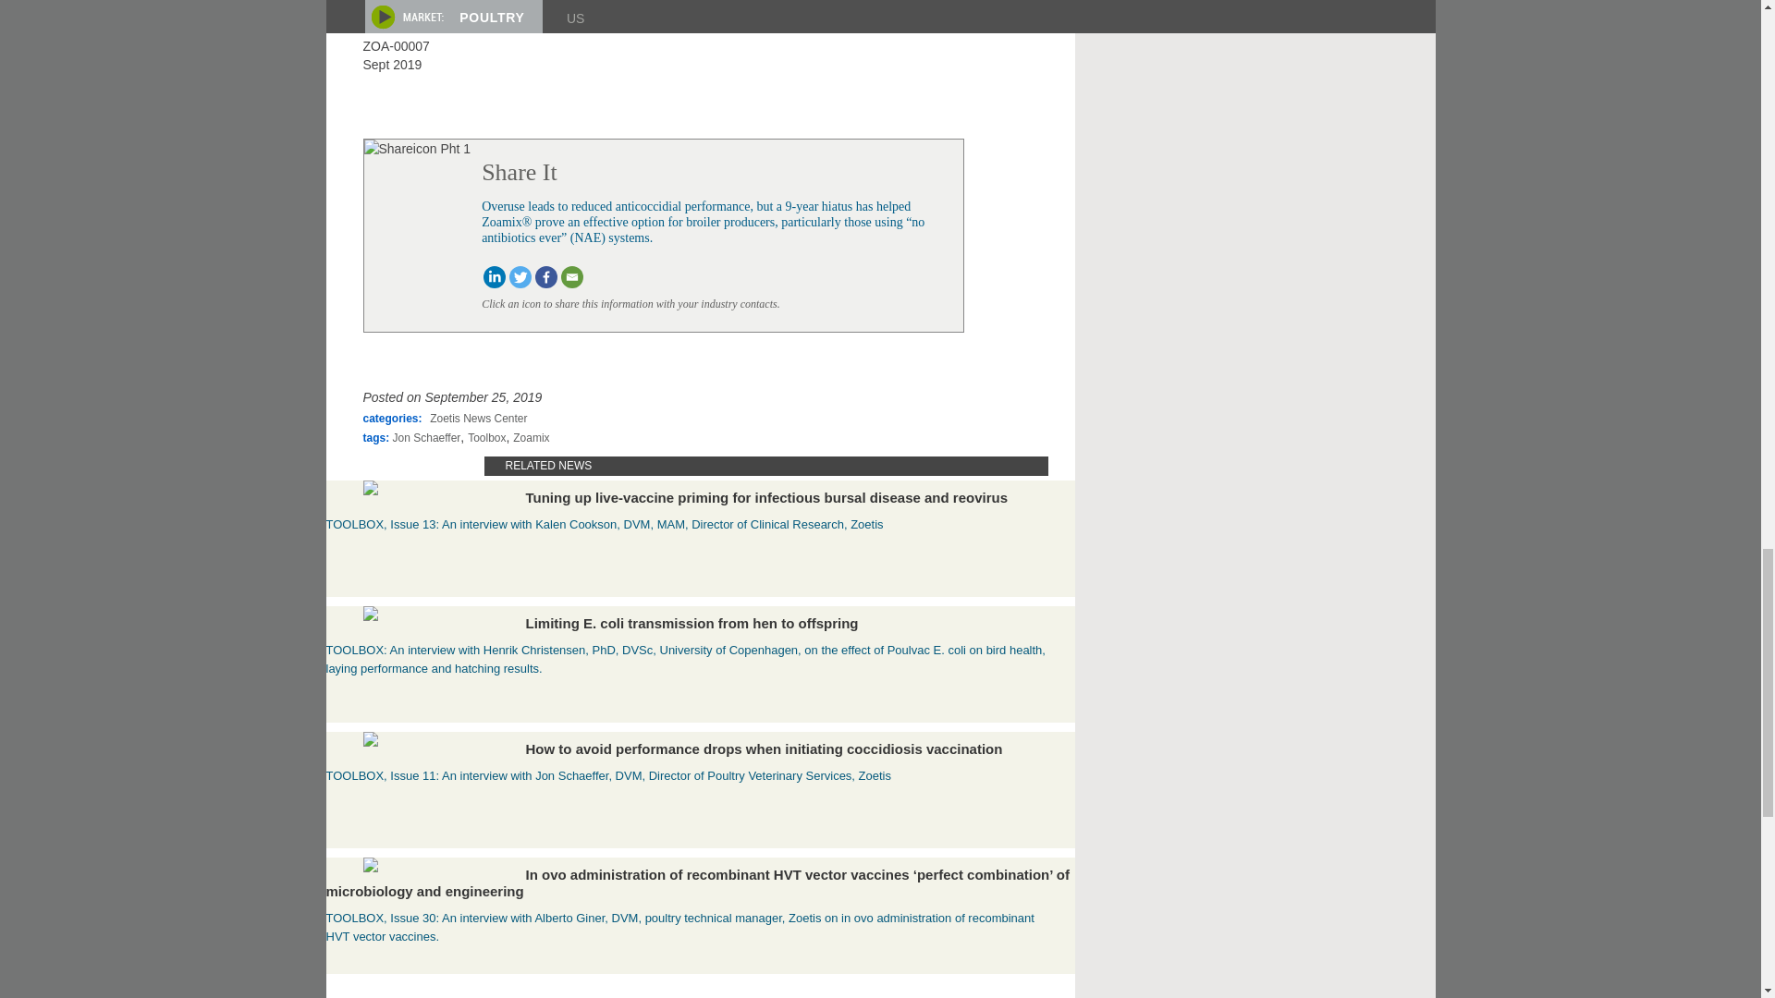  What do you see at coordinates (494, 277) in the screenshot?
I see `Linkedin` at bounding box center [494, 277].